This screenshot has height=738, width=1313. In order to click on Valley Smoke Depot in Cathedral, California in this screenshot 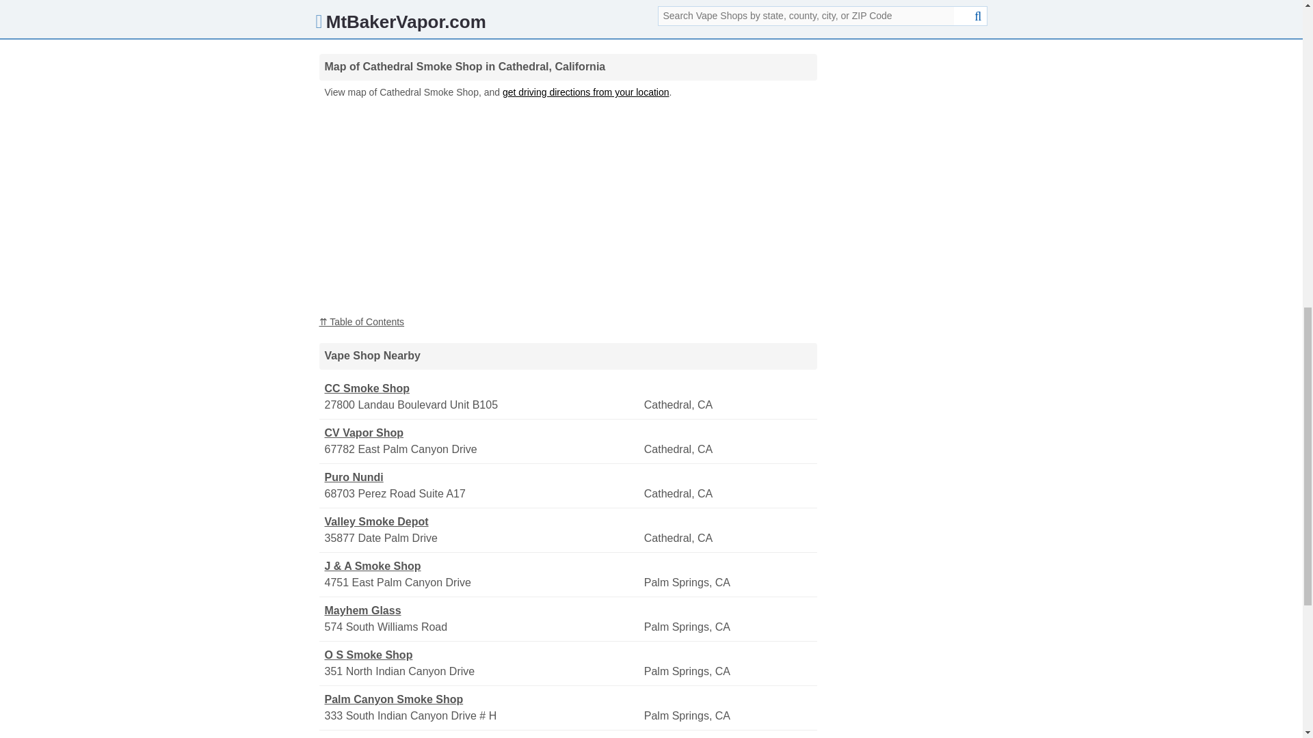, I will do `click(482, 522)`.